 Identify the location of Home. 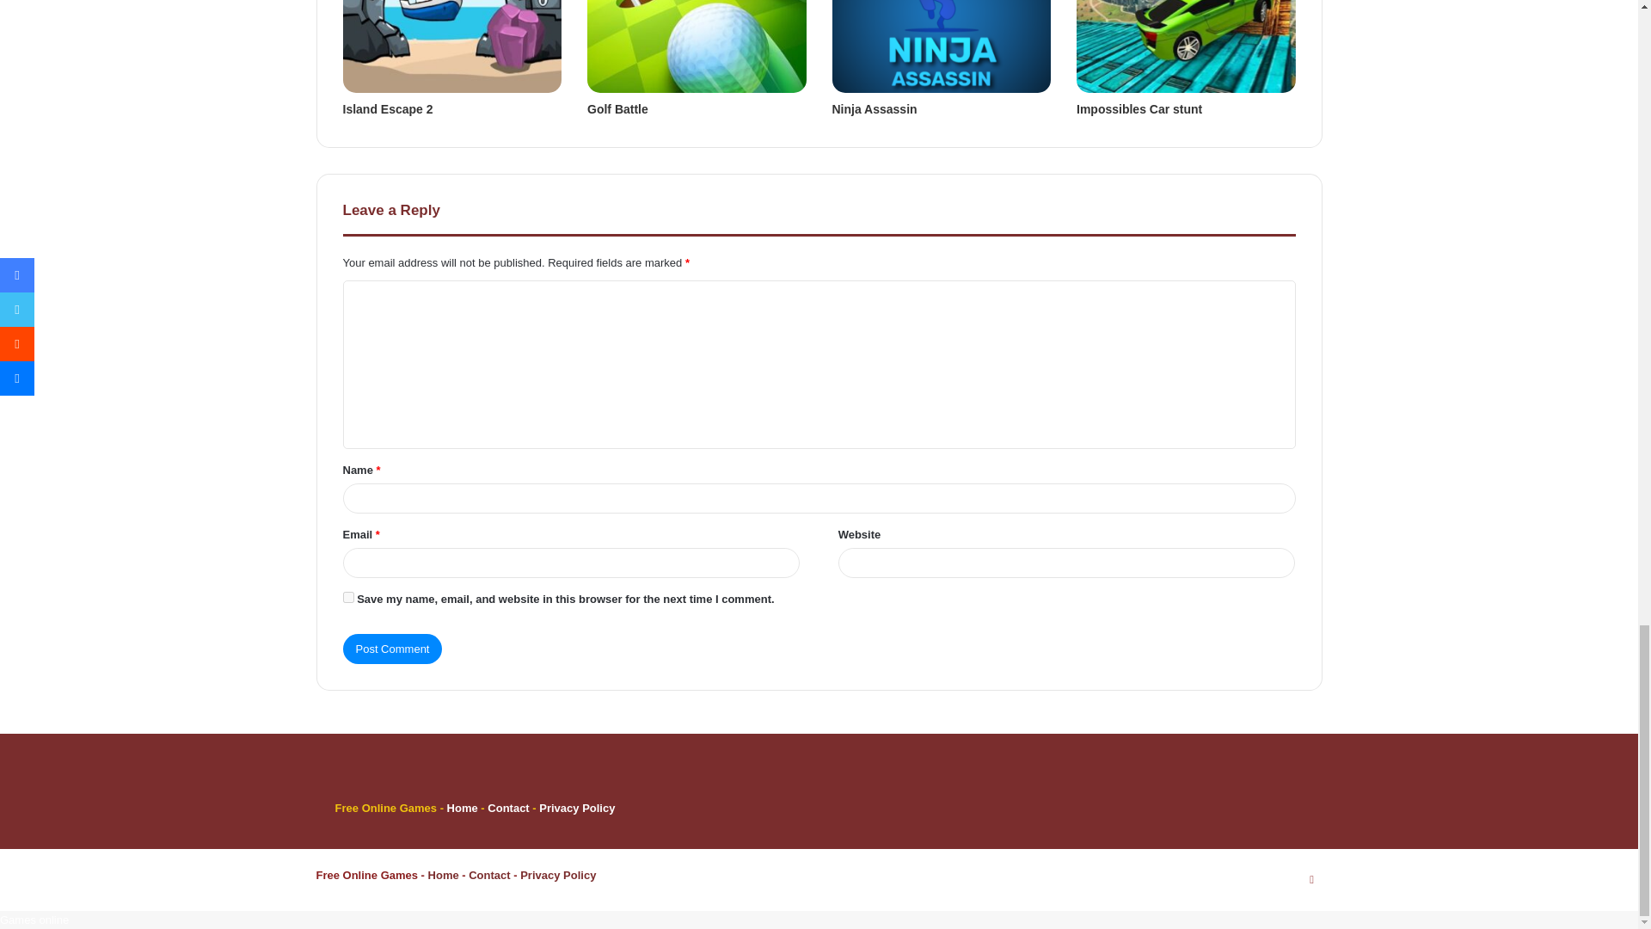
(463, 809).